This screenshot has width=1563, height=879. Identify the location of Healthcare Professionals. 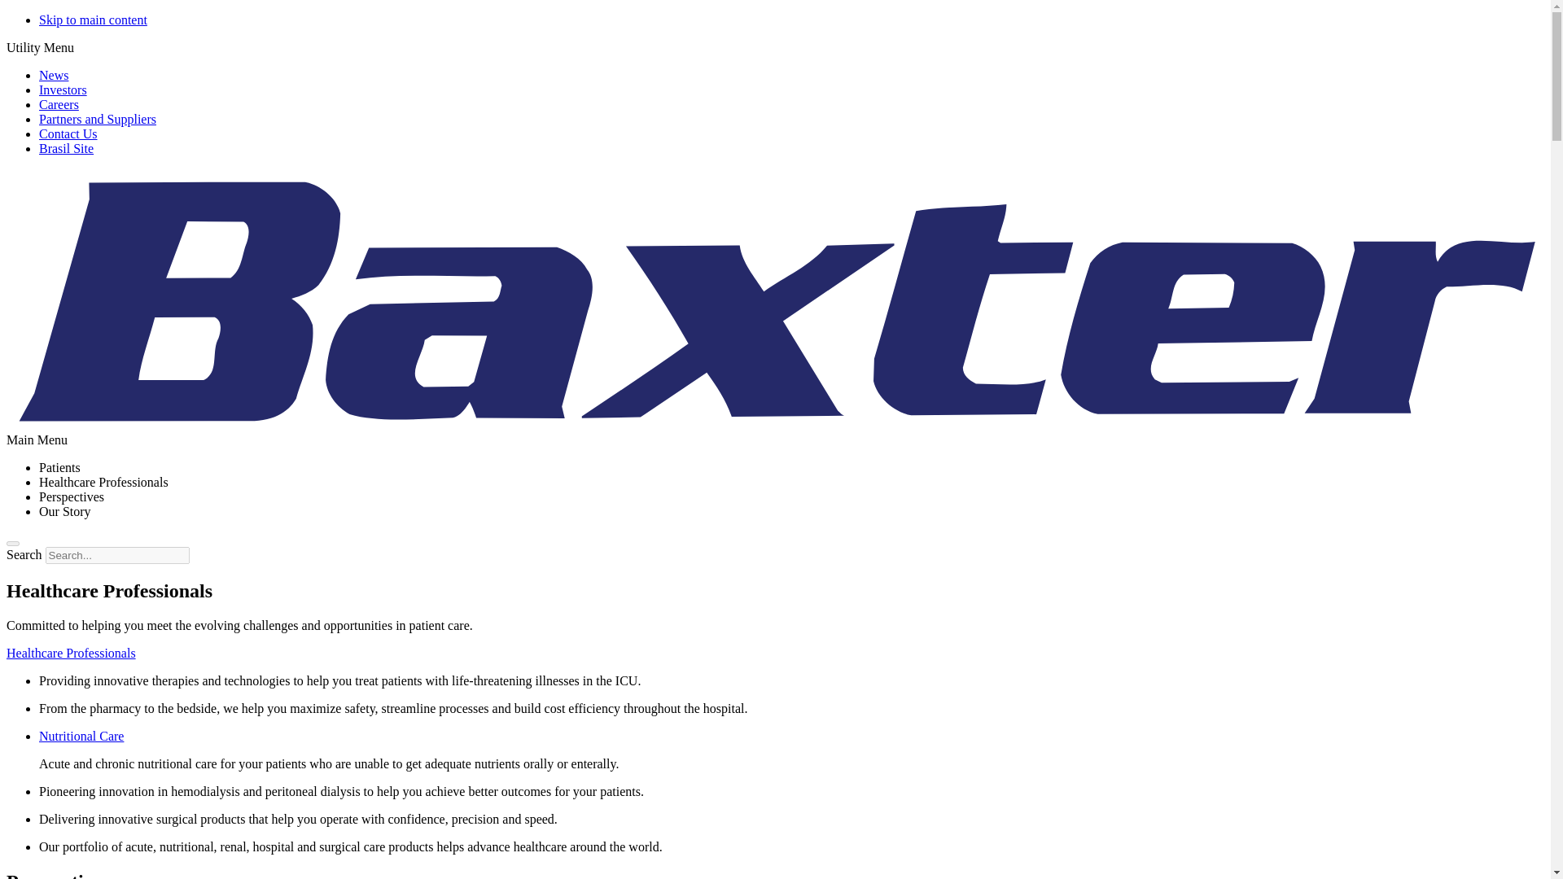
(104, 482).